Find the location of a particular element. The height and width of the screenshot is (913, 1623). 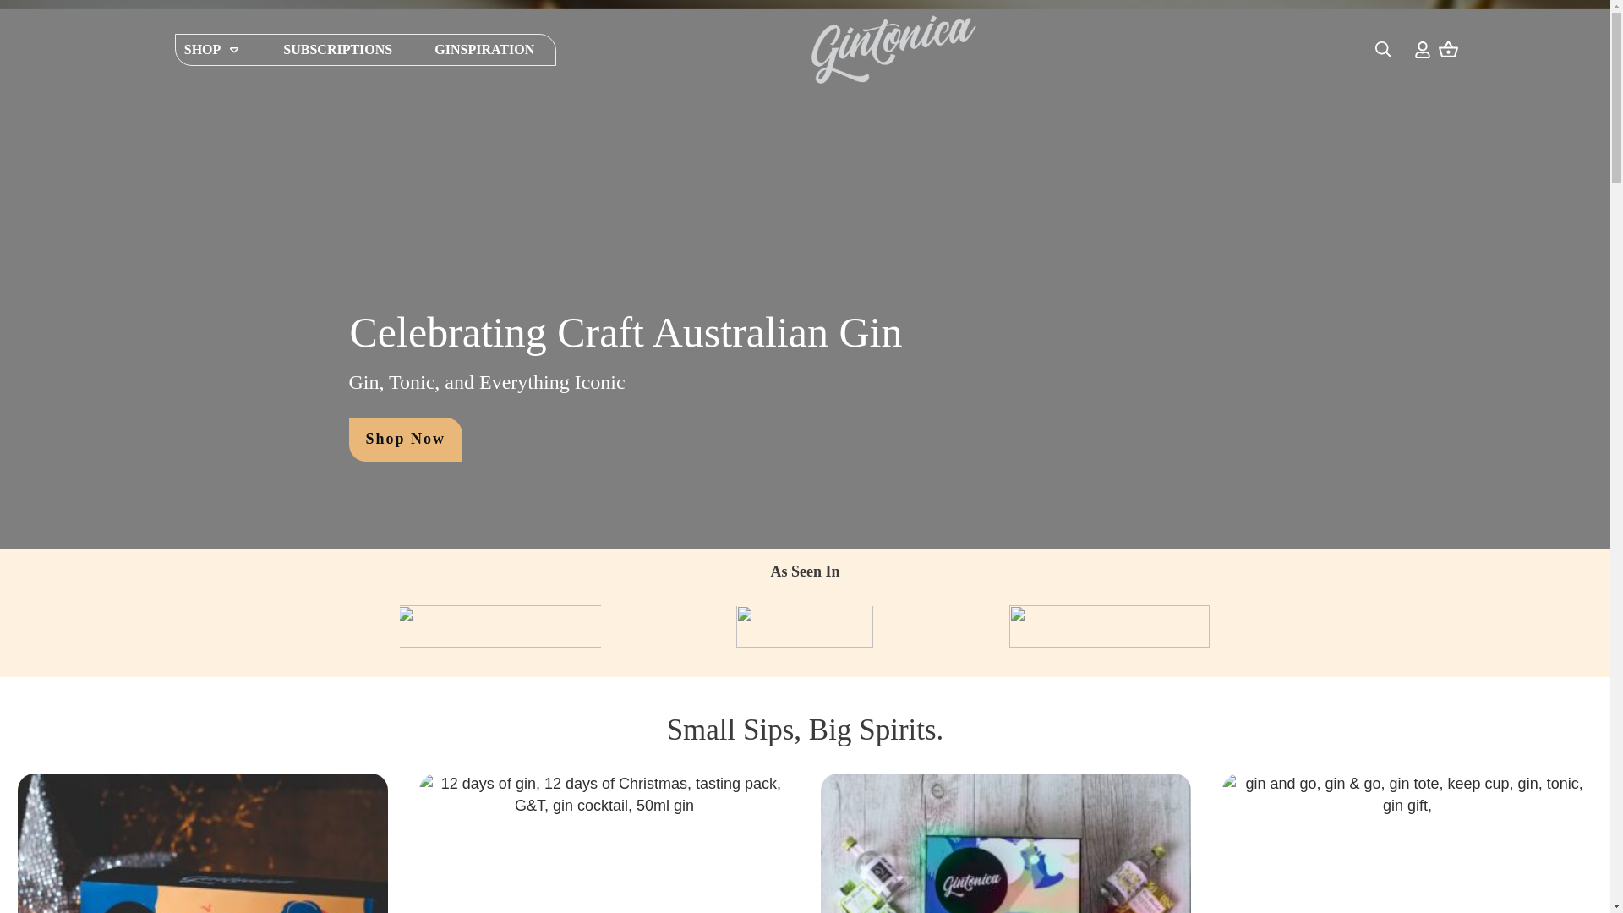

SUBSCRIPTIONS is located at coordinates (337, 49).